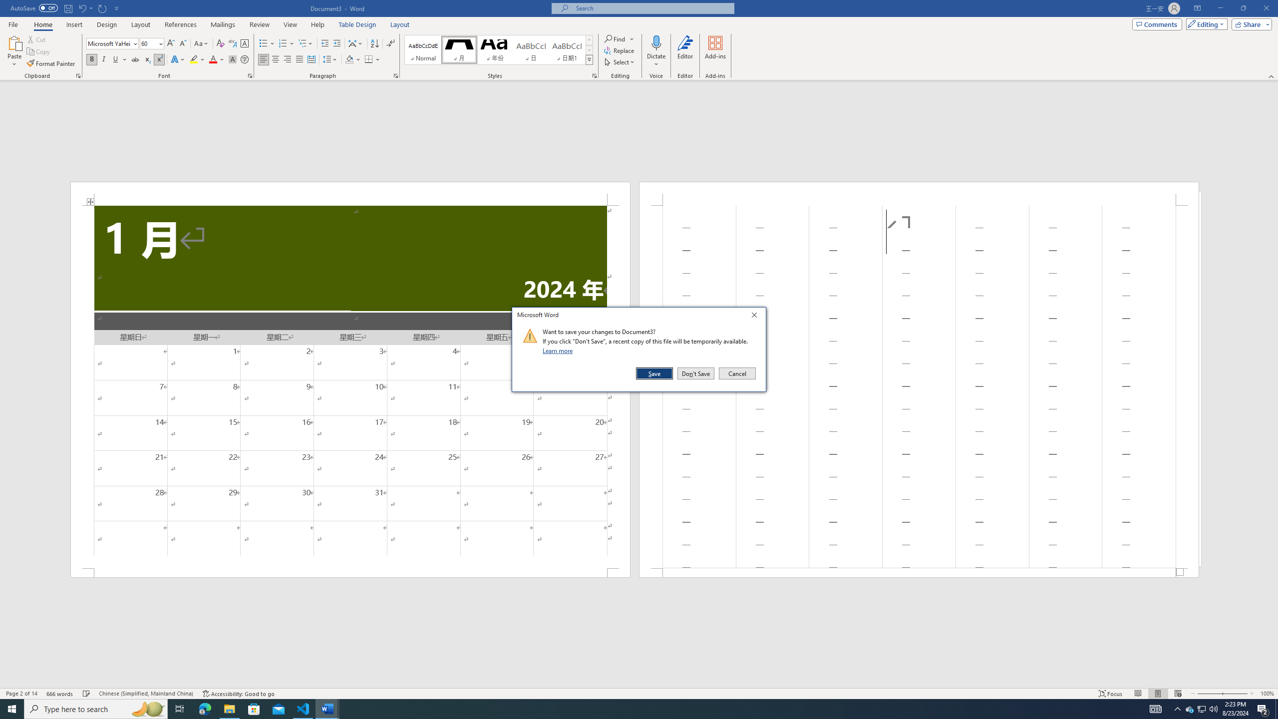  I want to click on Text Effects and Typography, so click(177, 60).